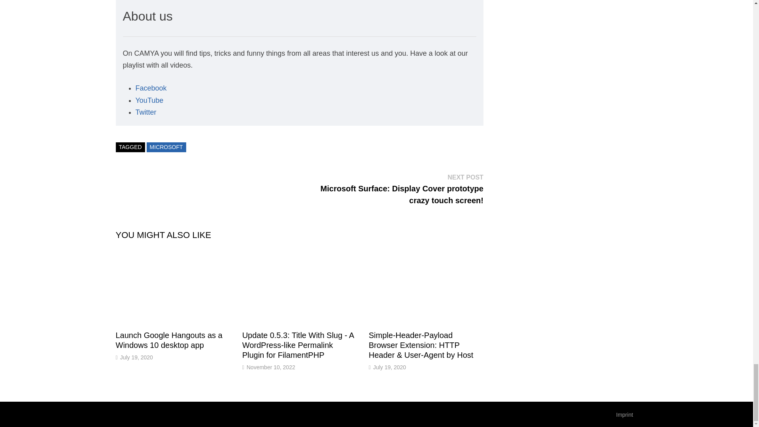 Image resolution: width=759 pixels, height=427 pixels. I want to click on Twitter, so click(145, 112).